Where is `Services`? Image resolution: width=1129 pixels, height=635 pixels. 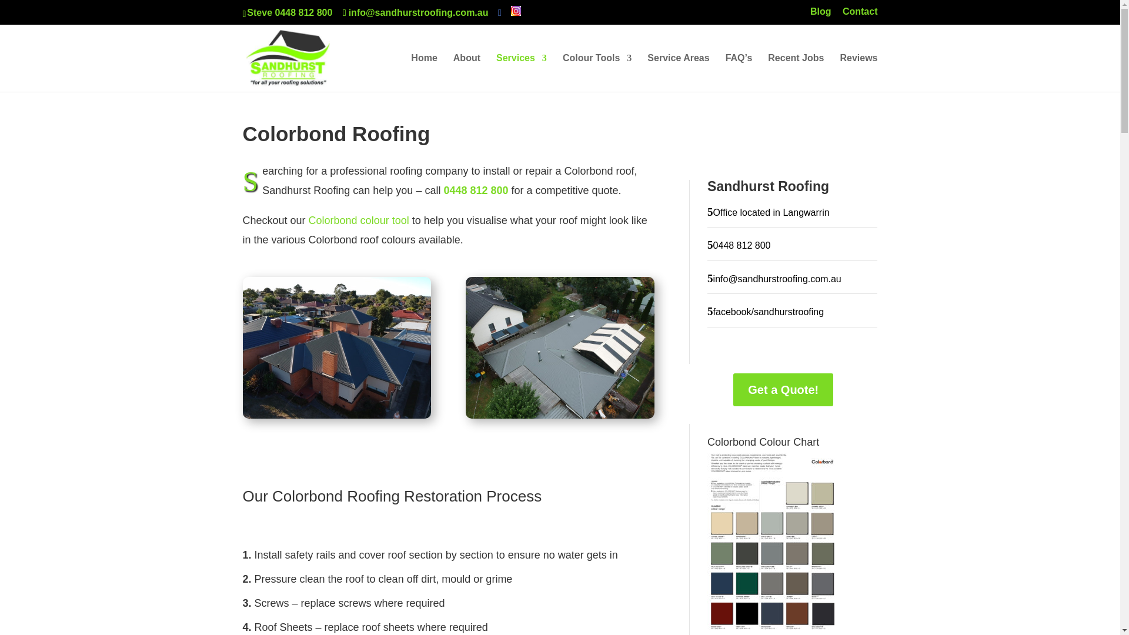
Services is located at coordinates (521, 72).